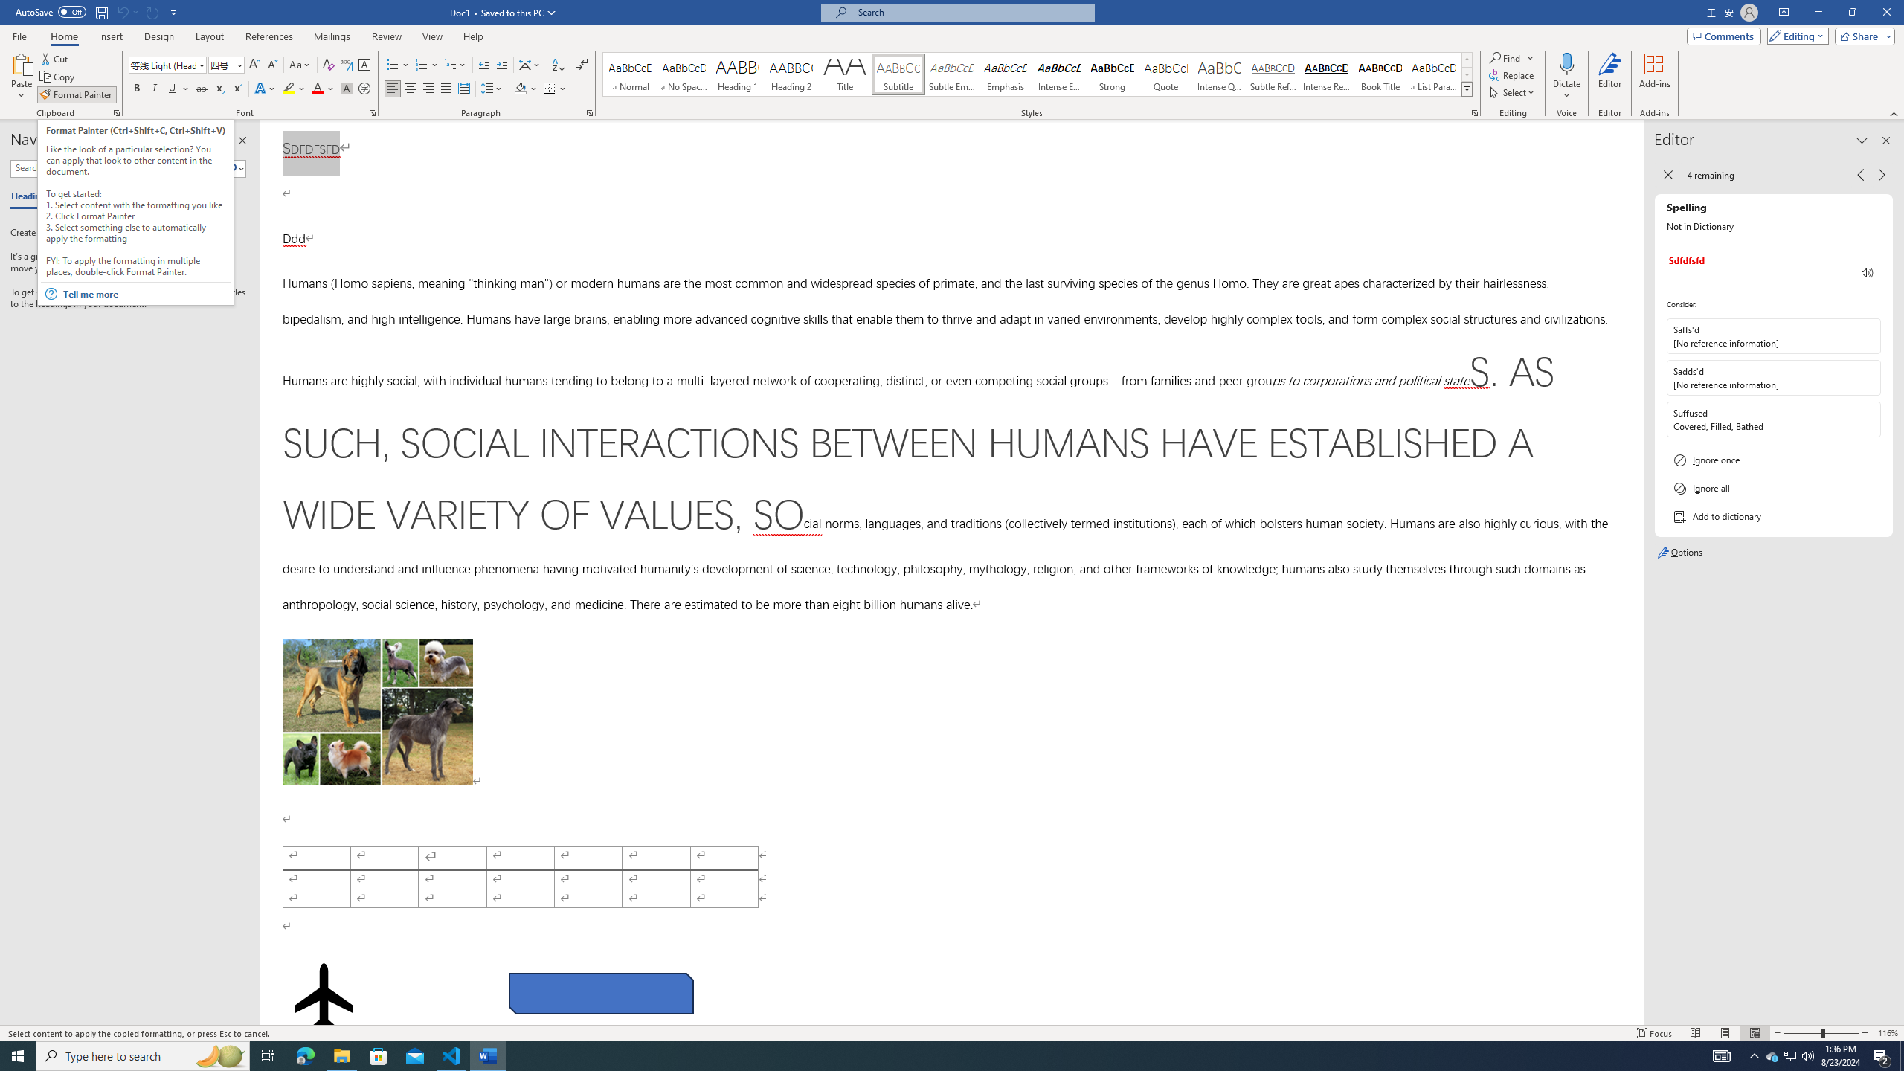 Image resolution: width=1904 pixels, height=1071 pixels. I want to click on Ignore all, so click(1773, 488).